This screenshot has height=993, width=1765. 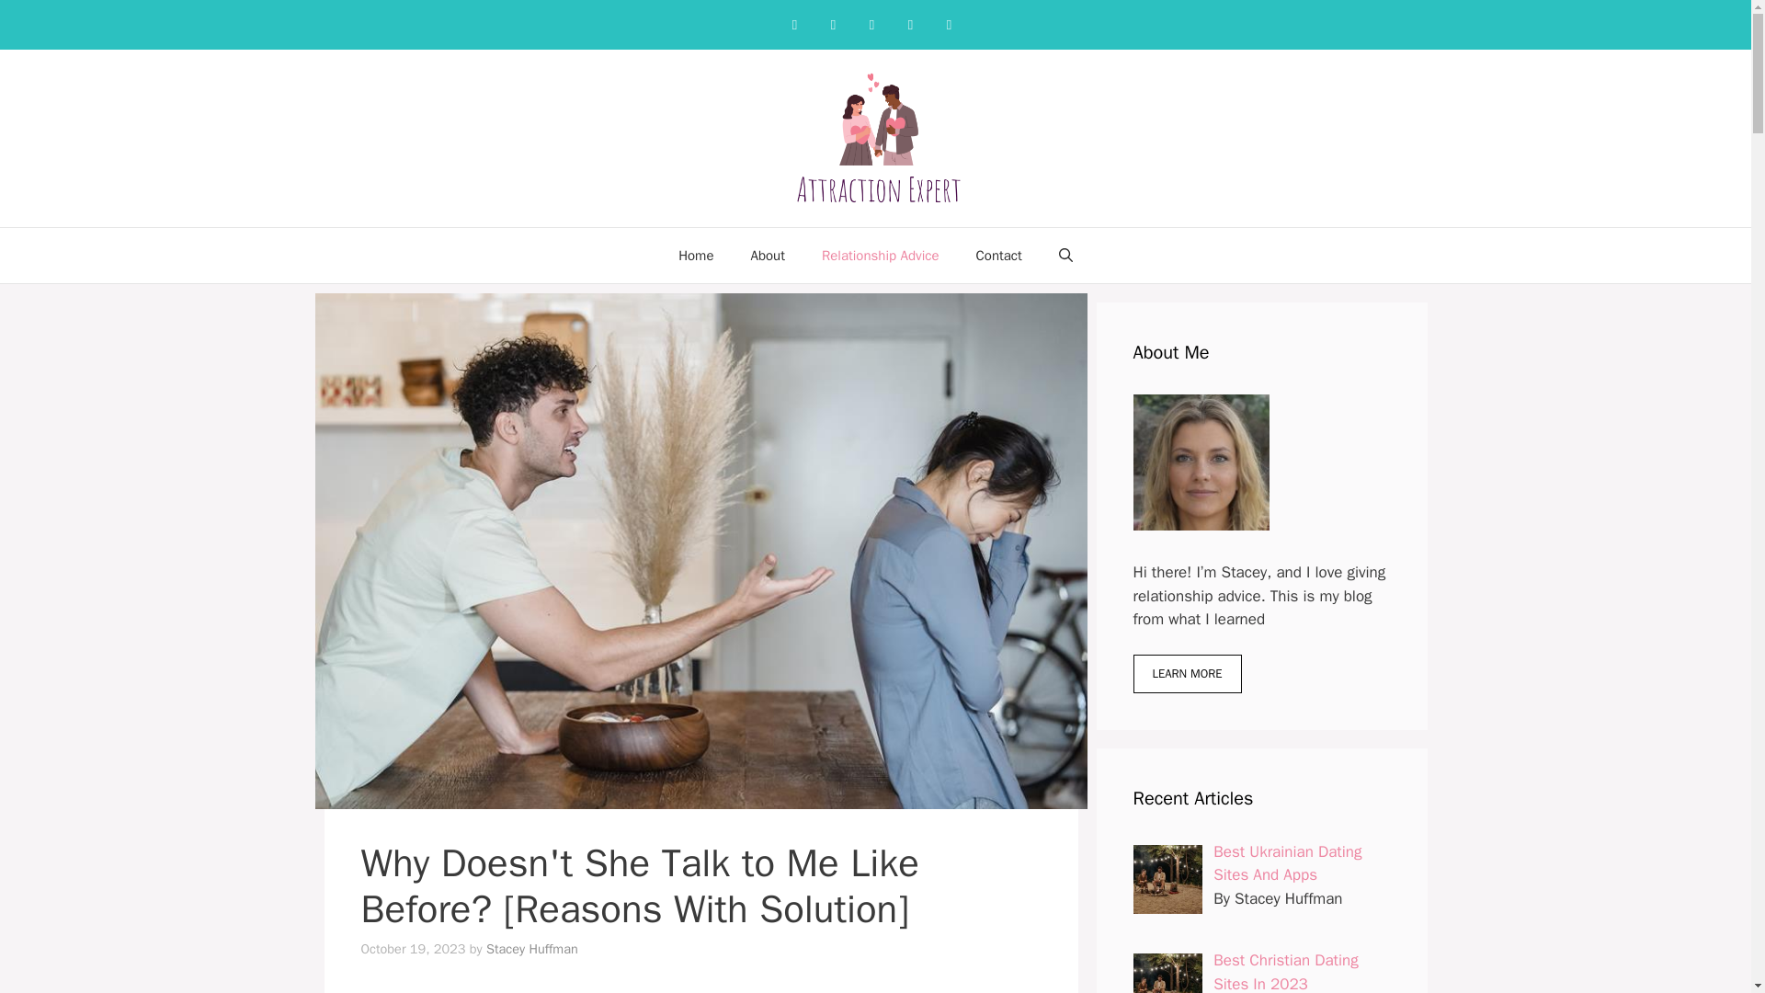 I want to click on LEARN MORE, so click(x=1186, y=673).